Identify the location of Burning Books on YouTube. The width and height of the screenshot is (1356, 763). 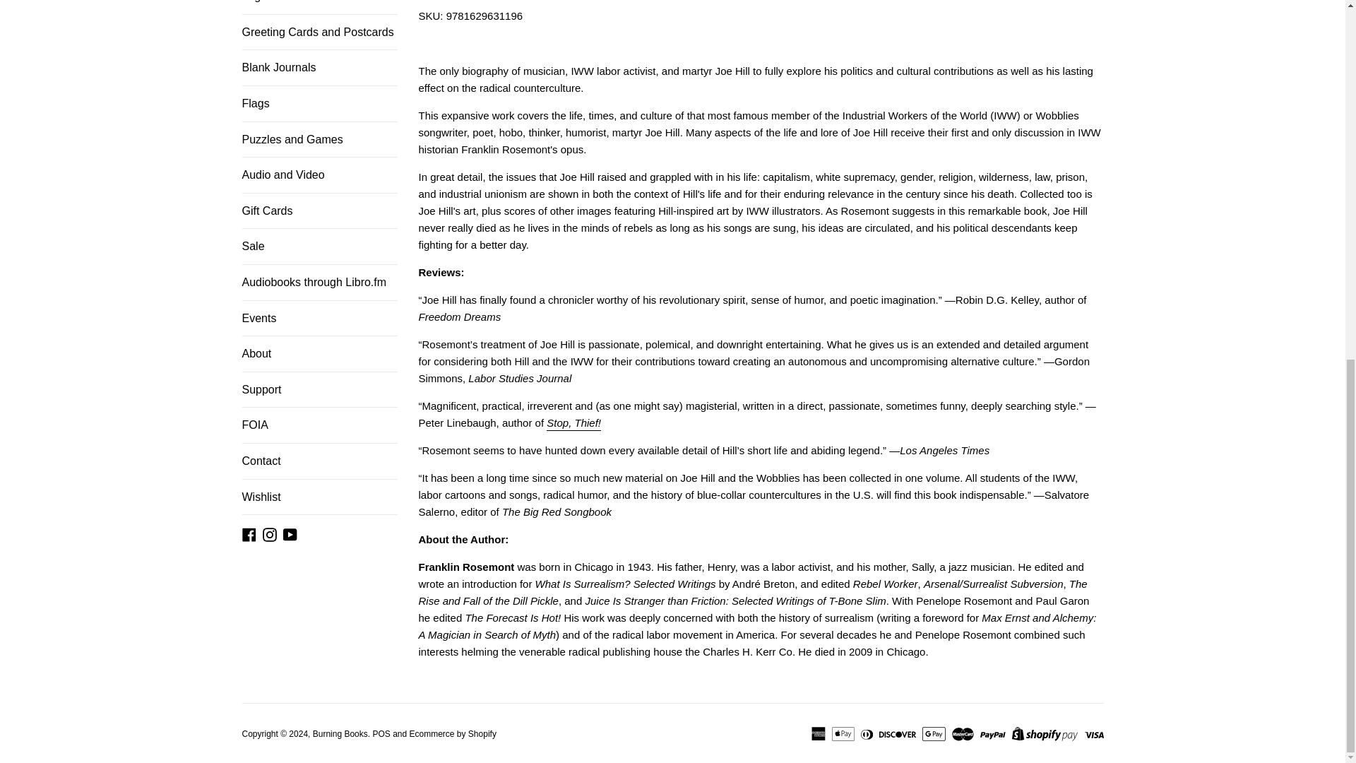
(290, 533).